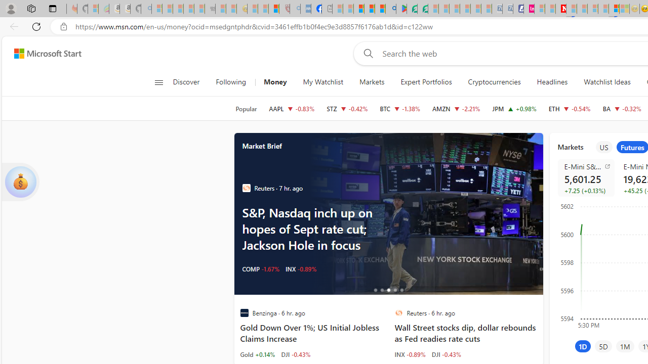 Image resolution: width=648 pixels, height=364 pixels. I want to click on BA THE BOEING COMPANY decrease 172.87 -0.56 -0.32%, so click(622, 108).